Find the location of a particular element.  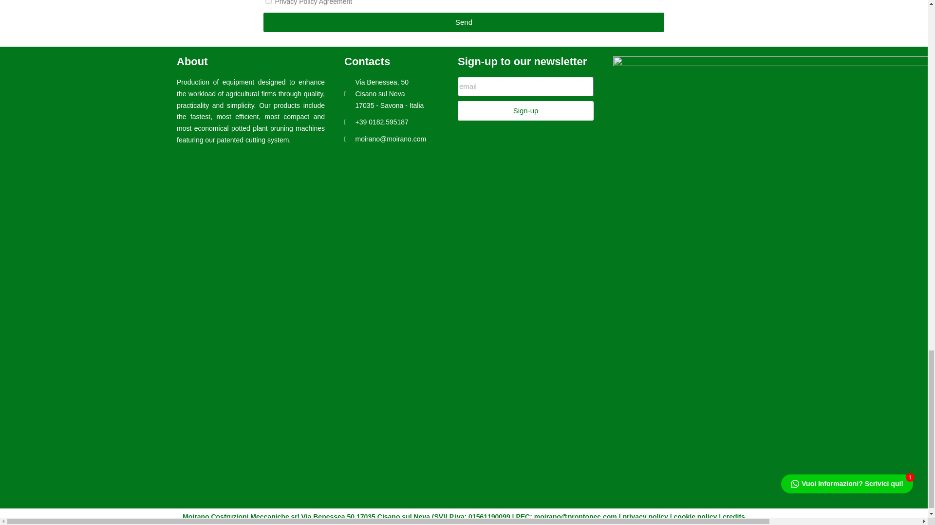

Send is located at coordinates (463, 22).